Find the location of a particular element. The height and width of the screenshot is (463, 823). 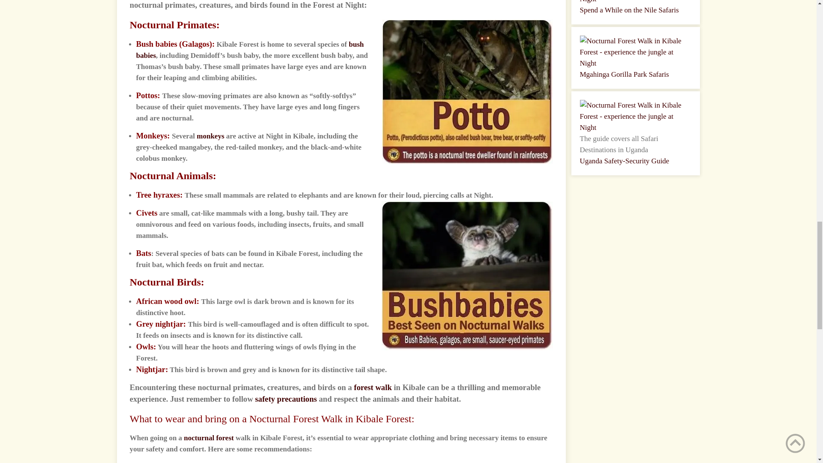

nocturnal forest is located at coordinates (208, 438).